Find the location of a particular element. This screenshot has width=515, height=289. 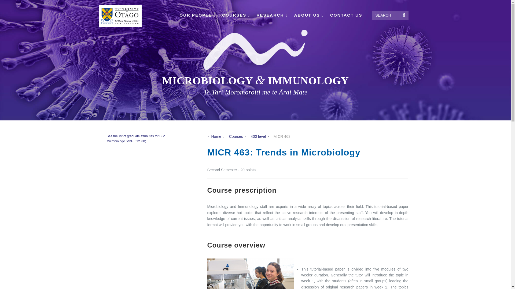

Our People is located at coordinates (197, 15).